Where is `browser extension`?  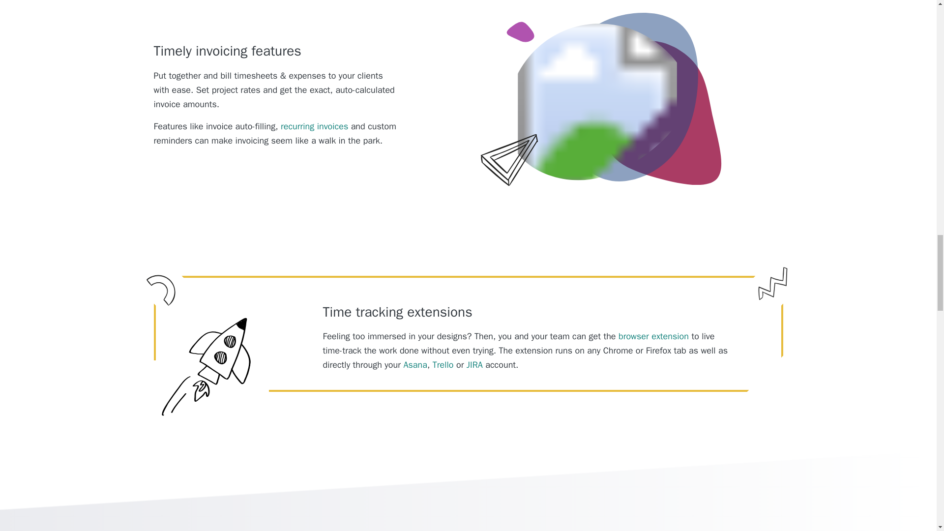
browser extension is located at coordinates (653, 336).